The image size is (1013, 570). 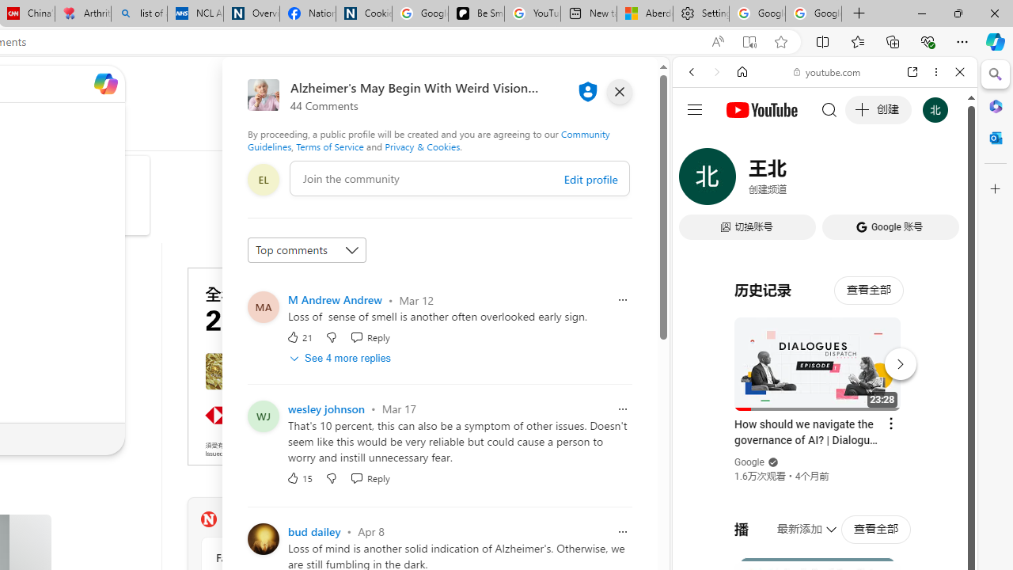 I want to click on Personalize, so click(x=386, y=128).